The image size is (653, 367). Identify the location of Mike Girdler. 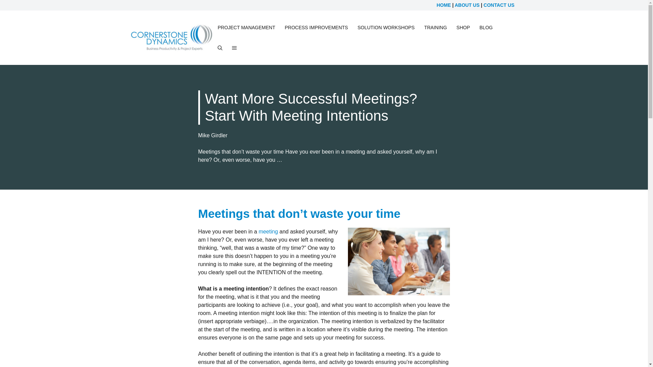
(212, 135).